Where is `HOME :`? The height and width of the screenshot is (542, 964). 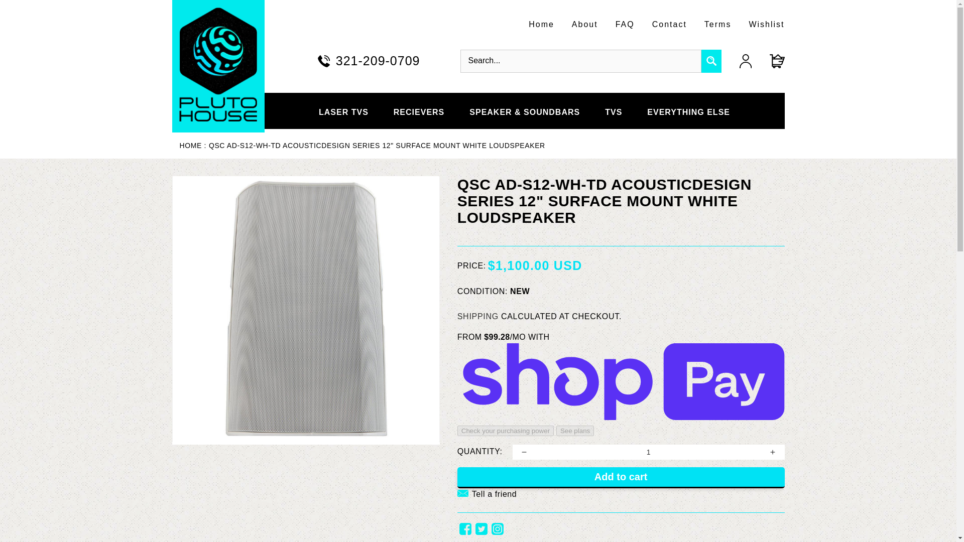 HOME : is located at coordinates (193, 146).